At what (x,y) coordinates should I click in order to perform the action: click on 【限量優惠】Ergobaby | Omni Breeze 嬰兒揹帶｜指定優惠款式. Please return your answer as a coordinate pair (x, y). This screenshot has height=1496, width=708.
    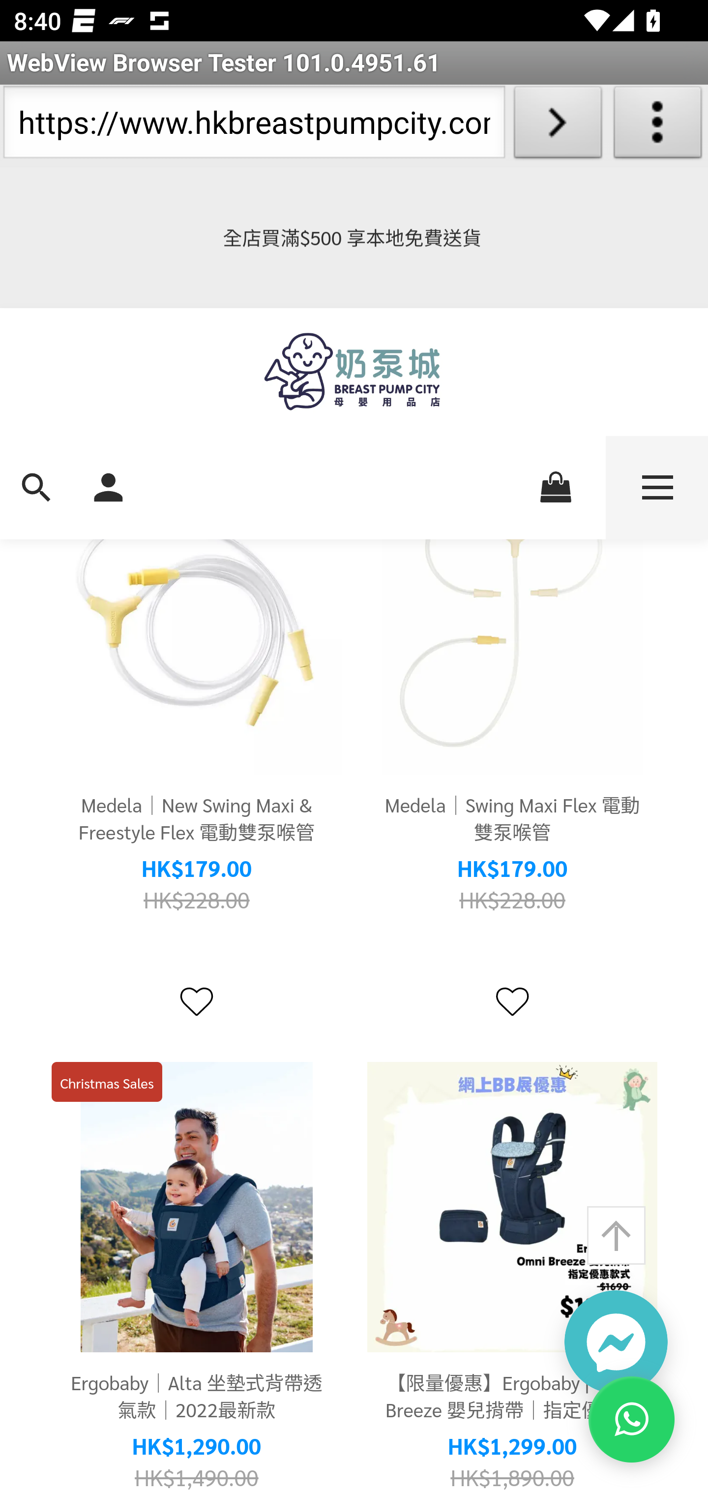
    Looking at the image, I should click on (512, 1397).